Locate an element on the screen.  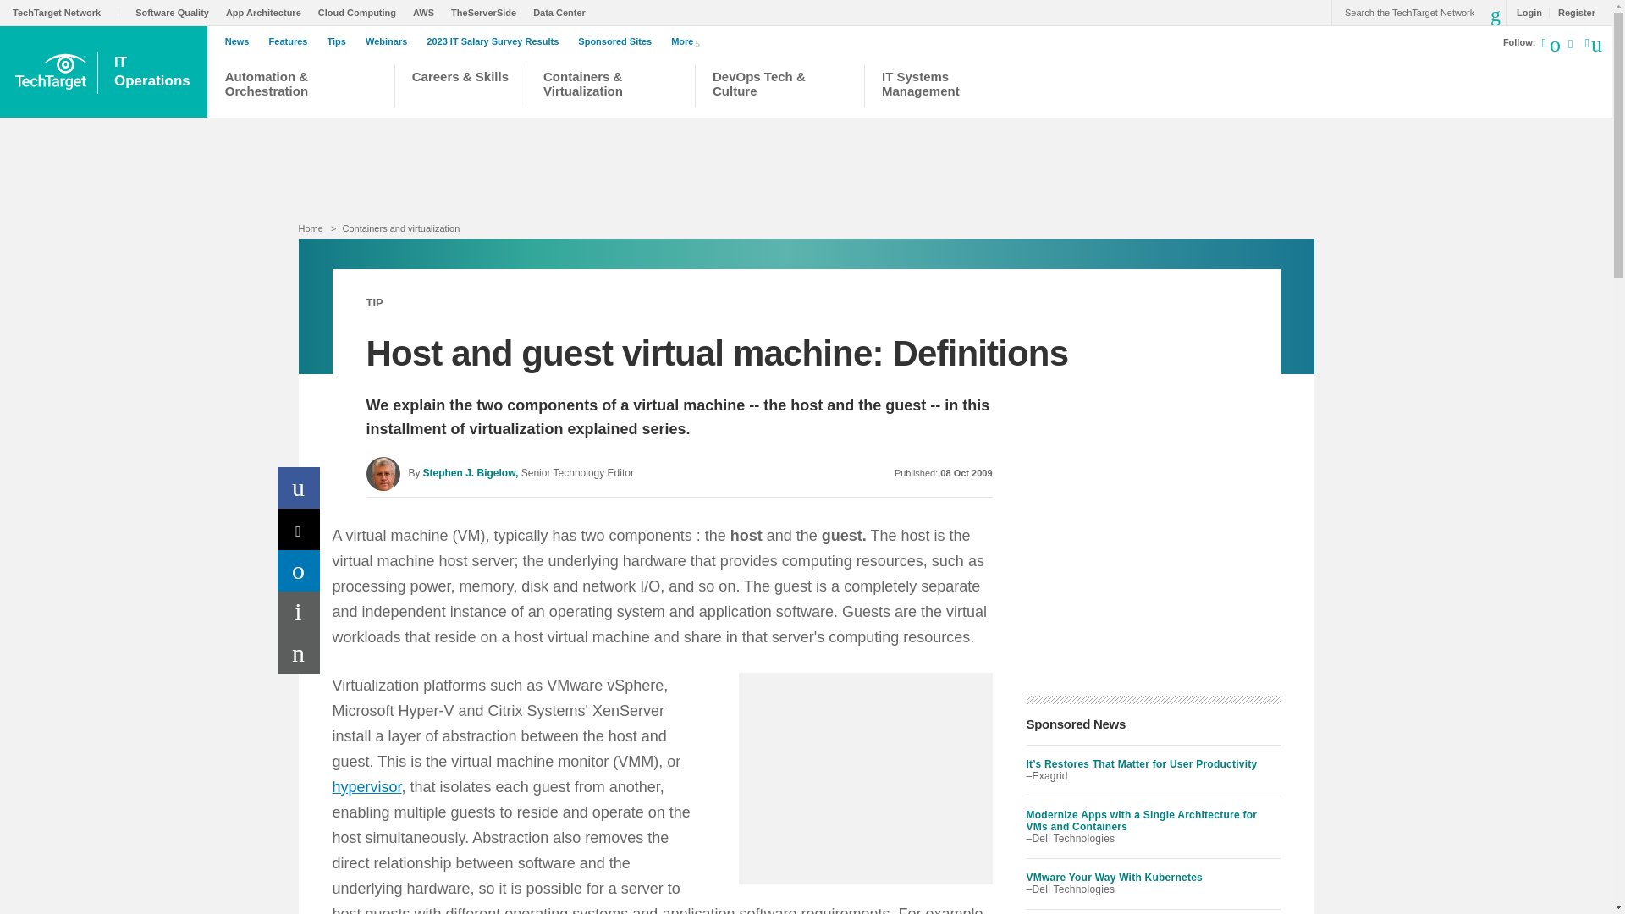
TechTarget Network is located at coordinates (66, 12).